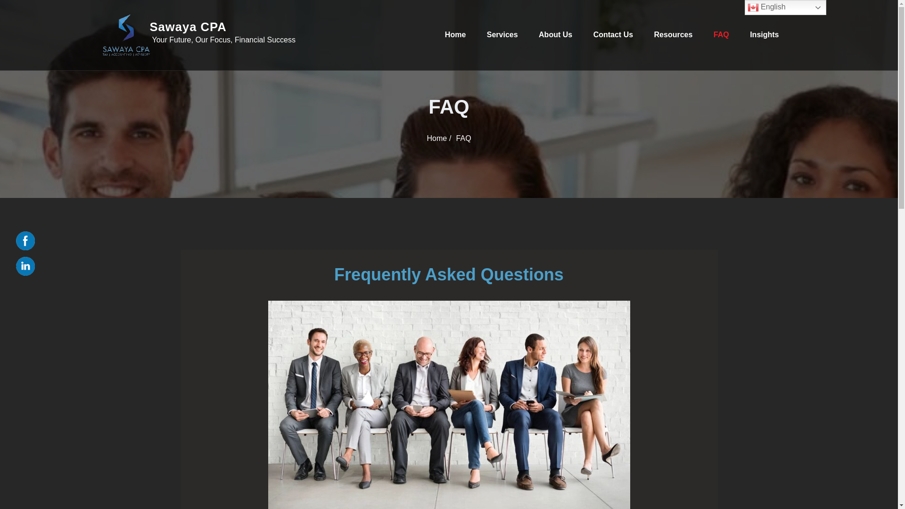  What do you see at coordinates (555, 34) in the screenshot?
I see `About Us` at bounding box center [555, 34].